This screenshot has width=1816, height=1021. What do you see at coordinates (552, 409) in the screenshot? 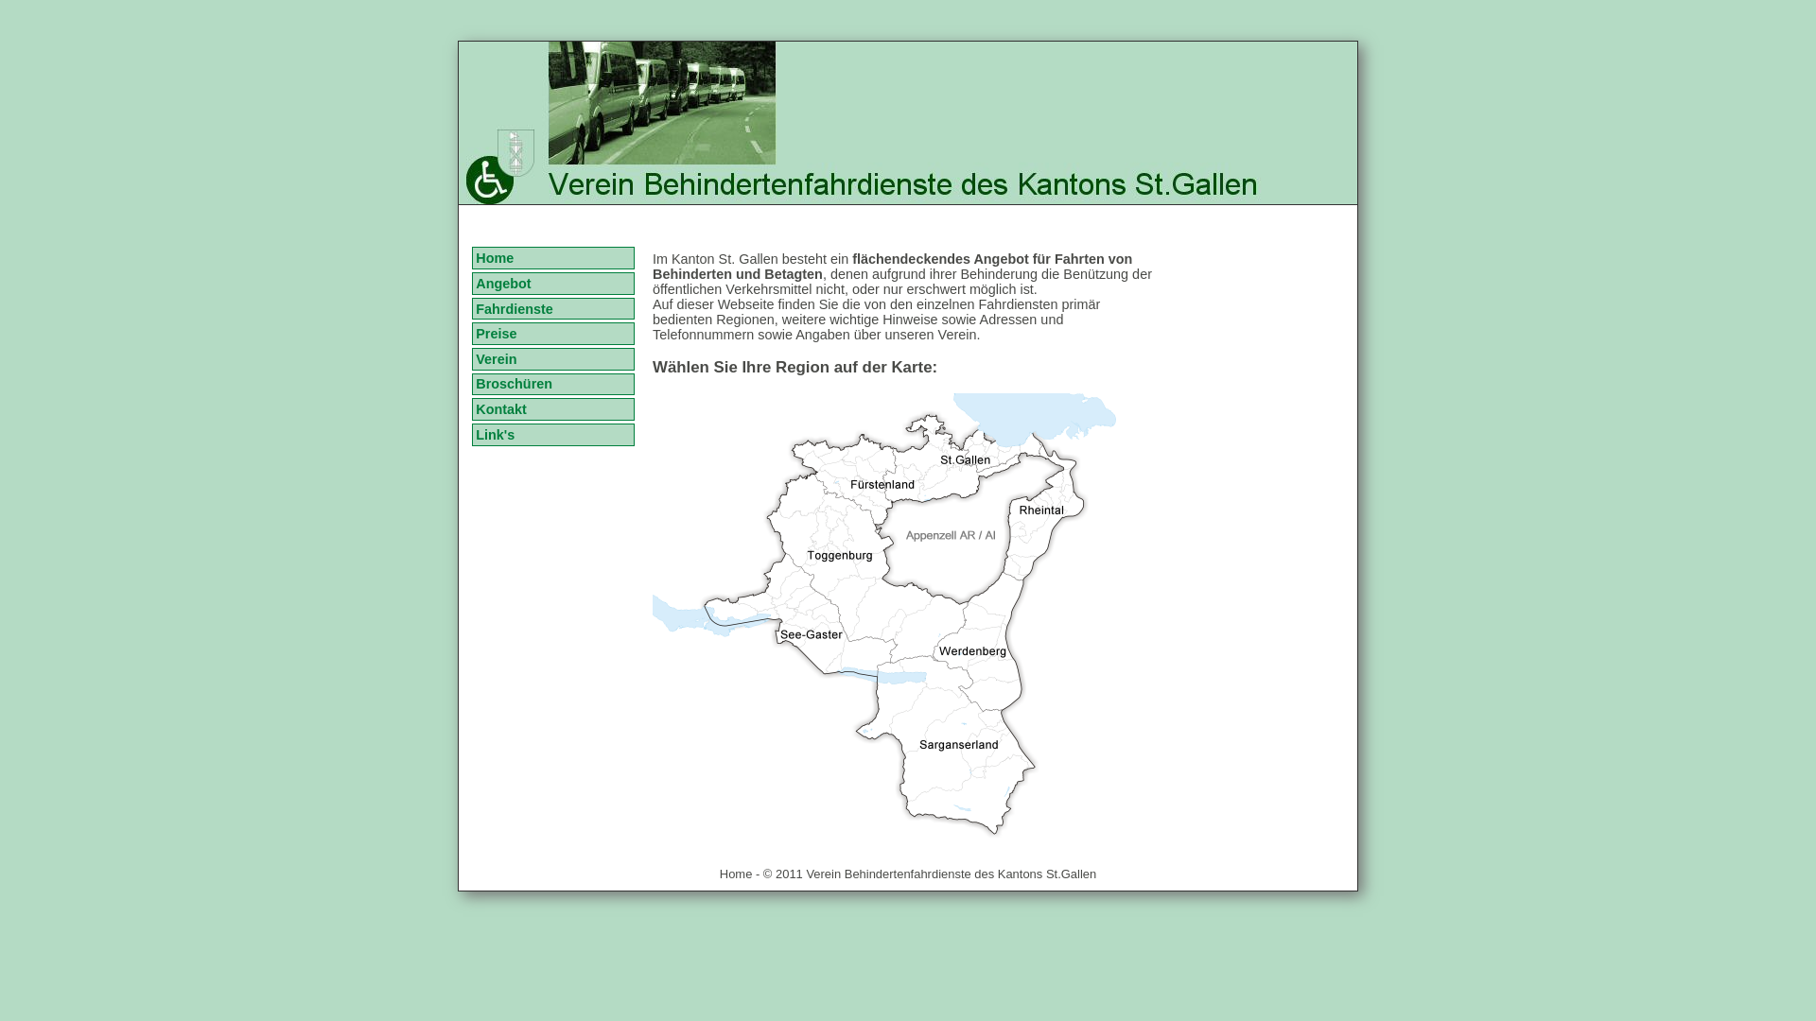
I see `Kontakt` at bounding box center [552, 409].